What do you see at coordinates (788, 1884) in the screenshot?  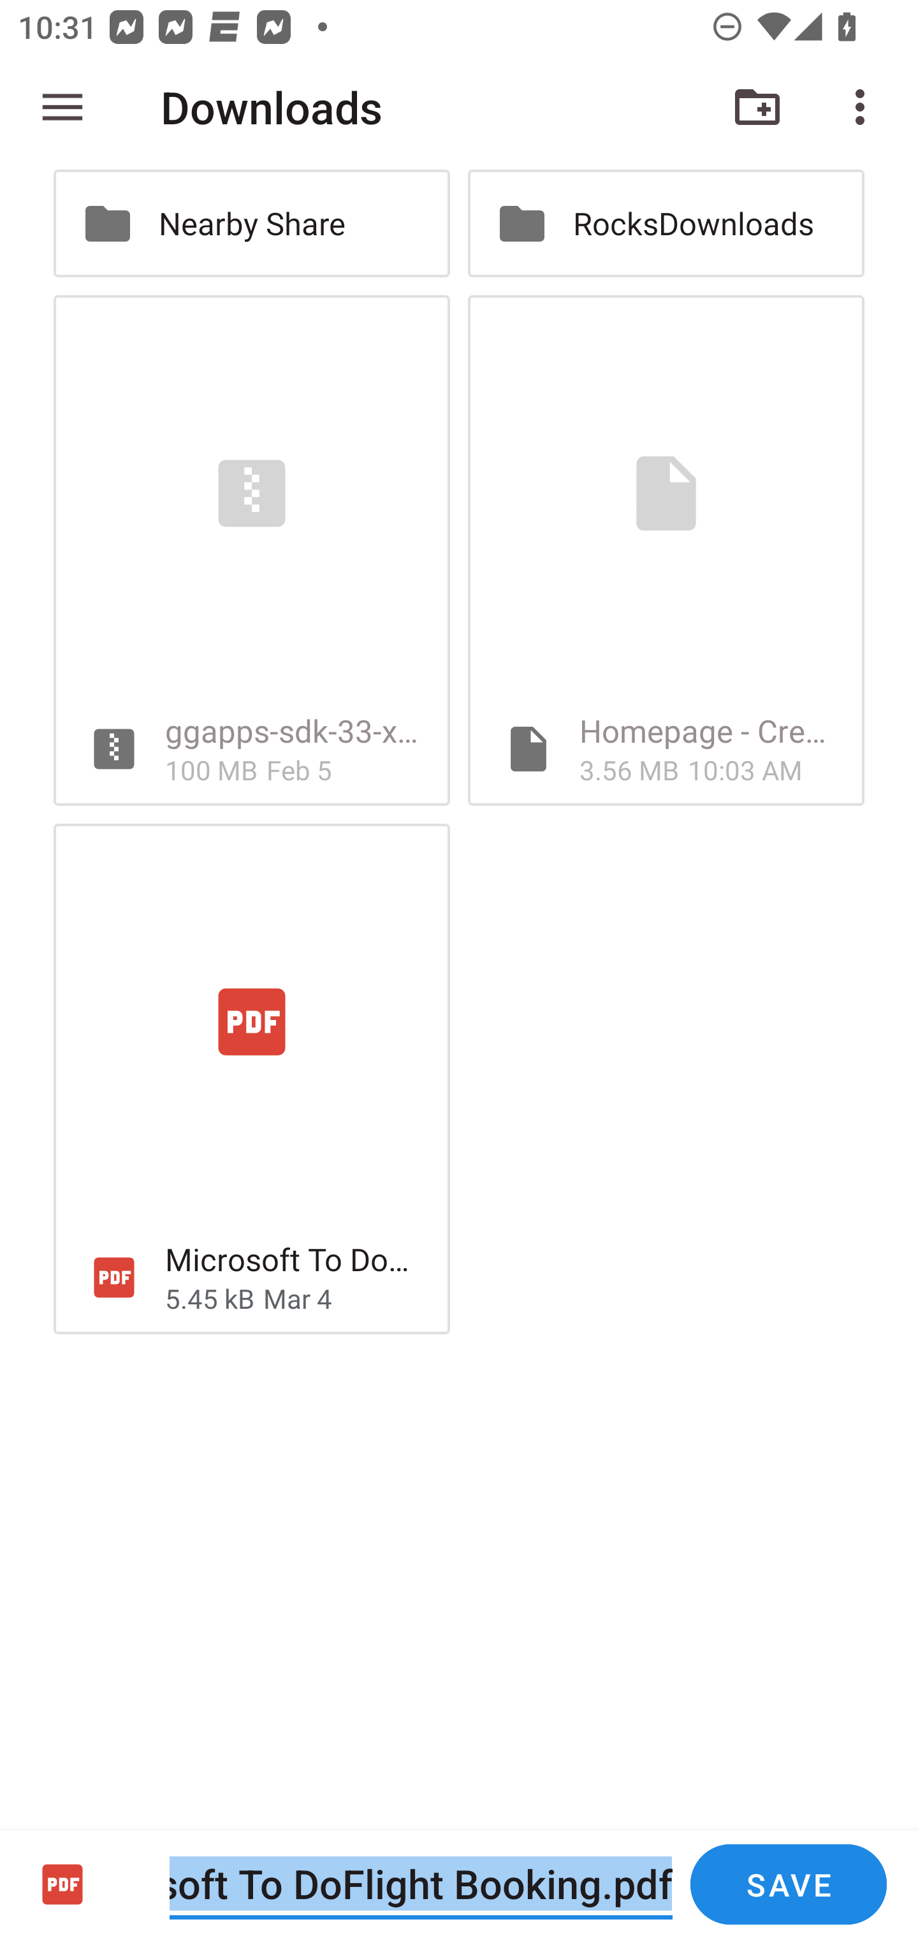 I see `SAVE` at bounding box center [788, 1884].